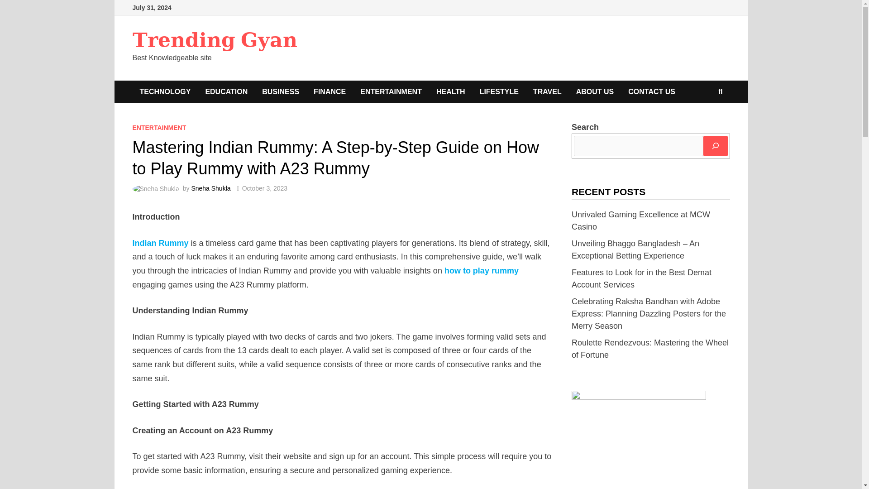 This screenshot has width=869, height=489. Describe the element at coordinates (329, 91) in the screenshot. I see `FINANCE` at that location.